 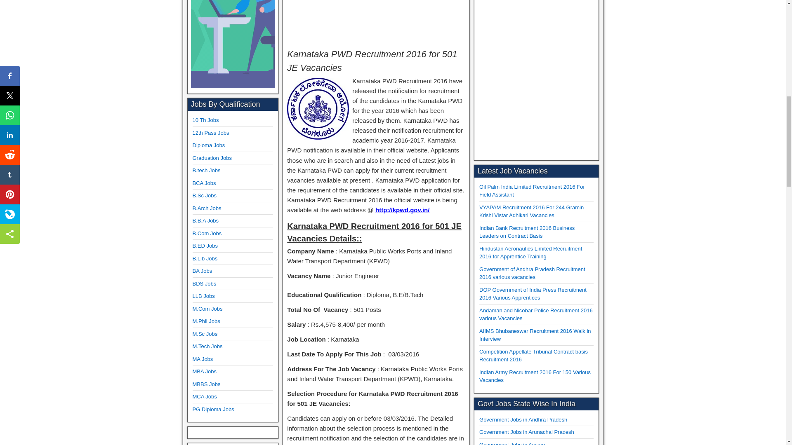 I want to click on M.Com Jobs, so click(x=207, y=309).